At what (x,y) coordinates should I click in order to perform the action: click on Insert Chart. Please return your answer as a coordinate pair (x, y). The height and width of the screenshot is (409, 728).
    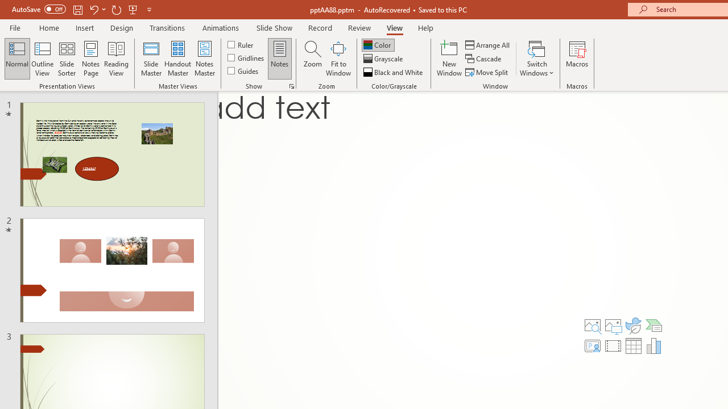
    Looking at the image, I should click on (654, 345).